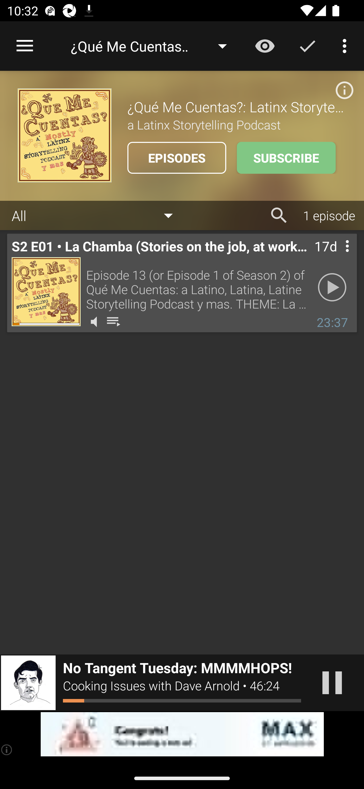  What do you see at coordinates (265, 46) in the screenshot?
I see `Show / Hide played content` at bounding box center [265, 46].